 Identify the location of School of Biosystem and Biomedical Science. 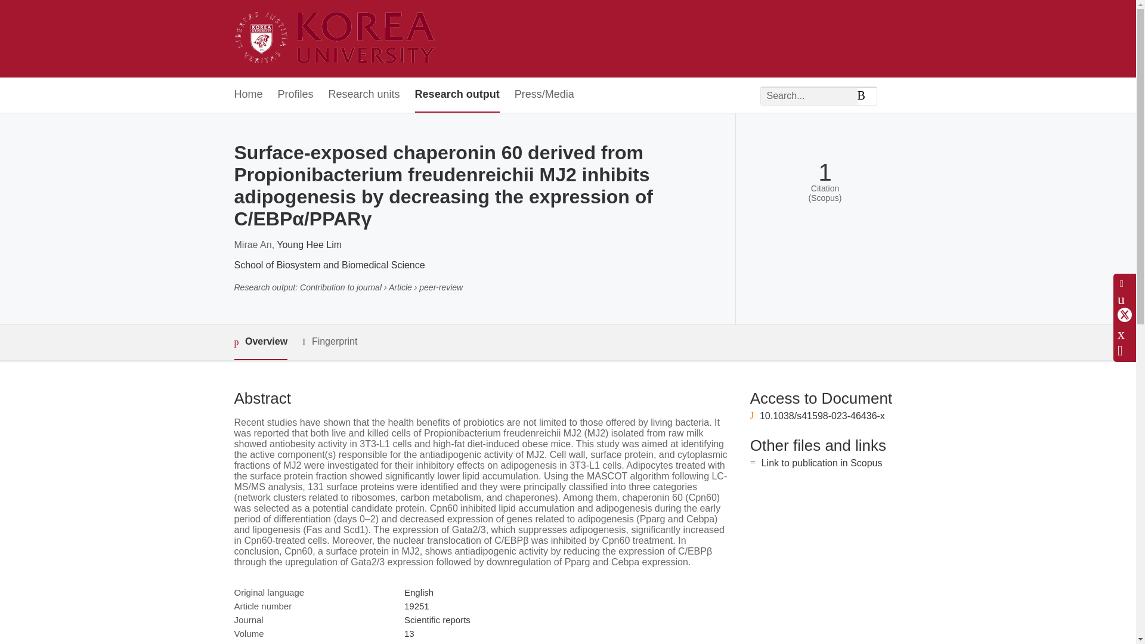
(329, 265).